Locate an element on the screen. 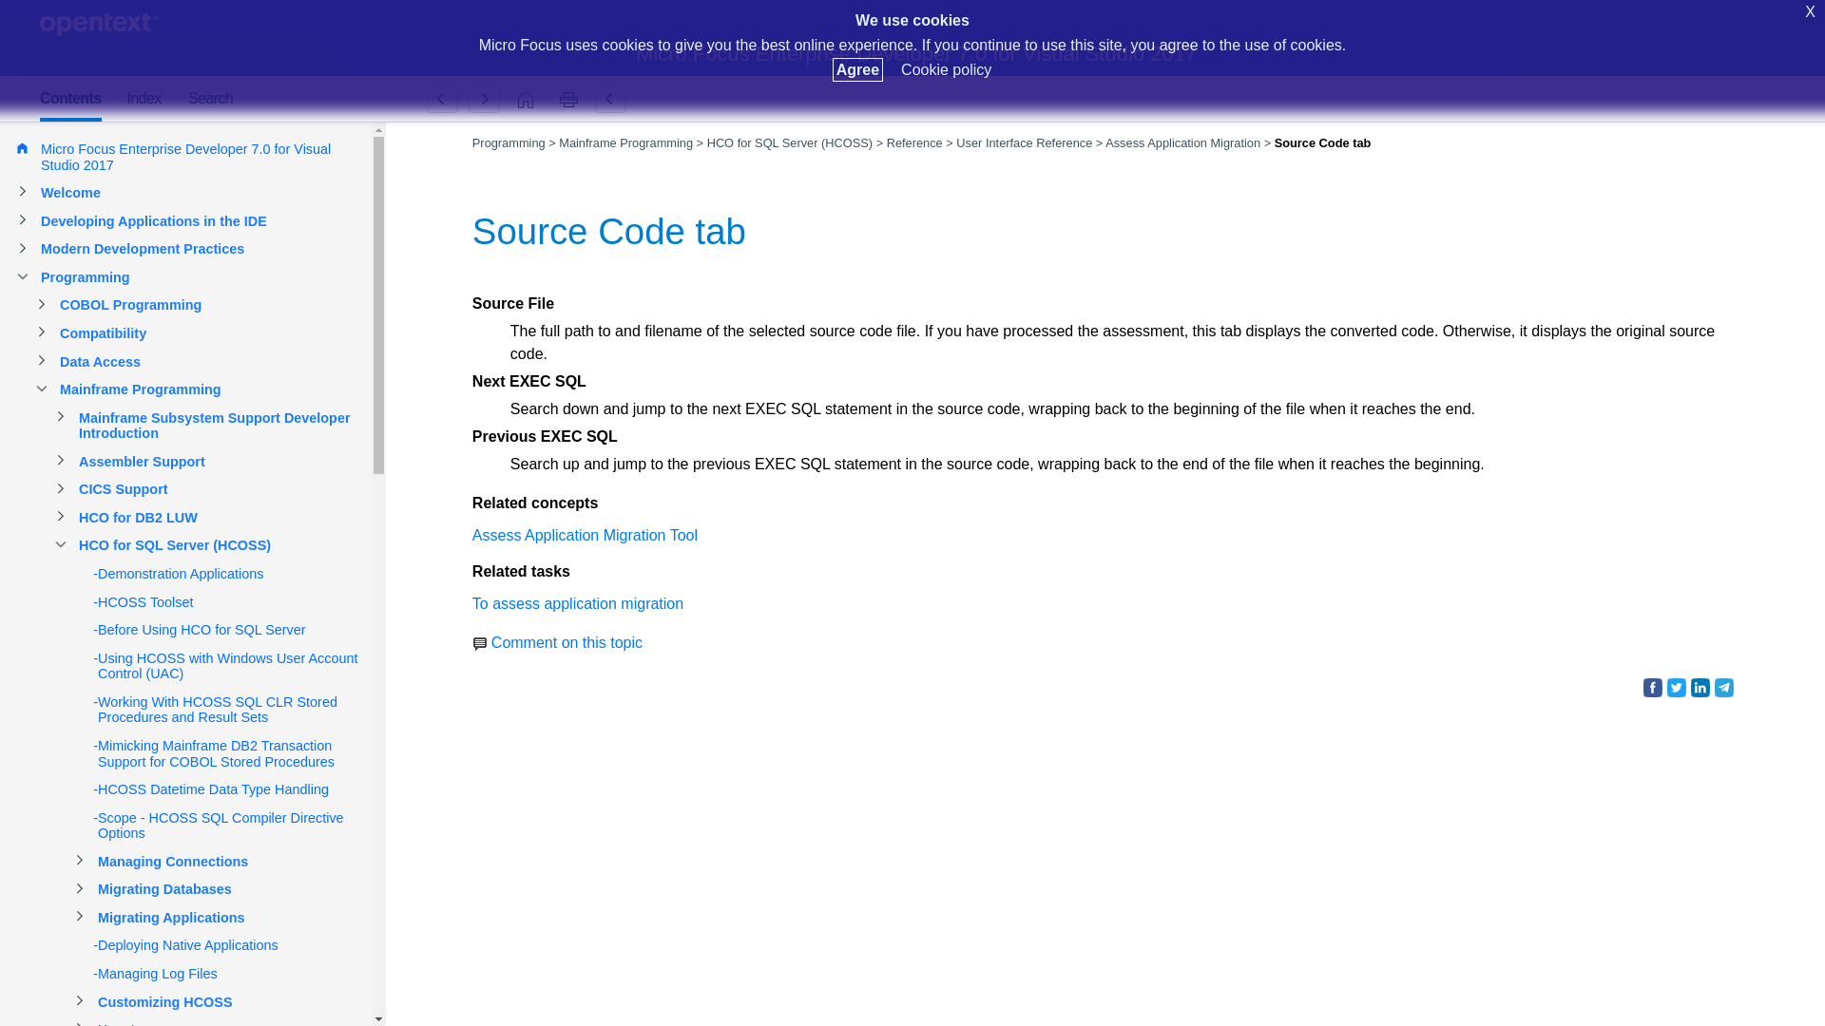  Create New Assessment Task dialog box is located at coordinates (442, 99).